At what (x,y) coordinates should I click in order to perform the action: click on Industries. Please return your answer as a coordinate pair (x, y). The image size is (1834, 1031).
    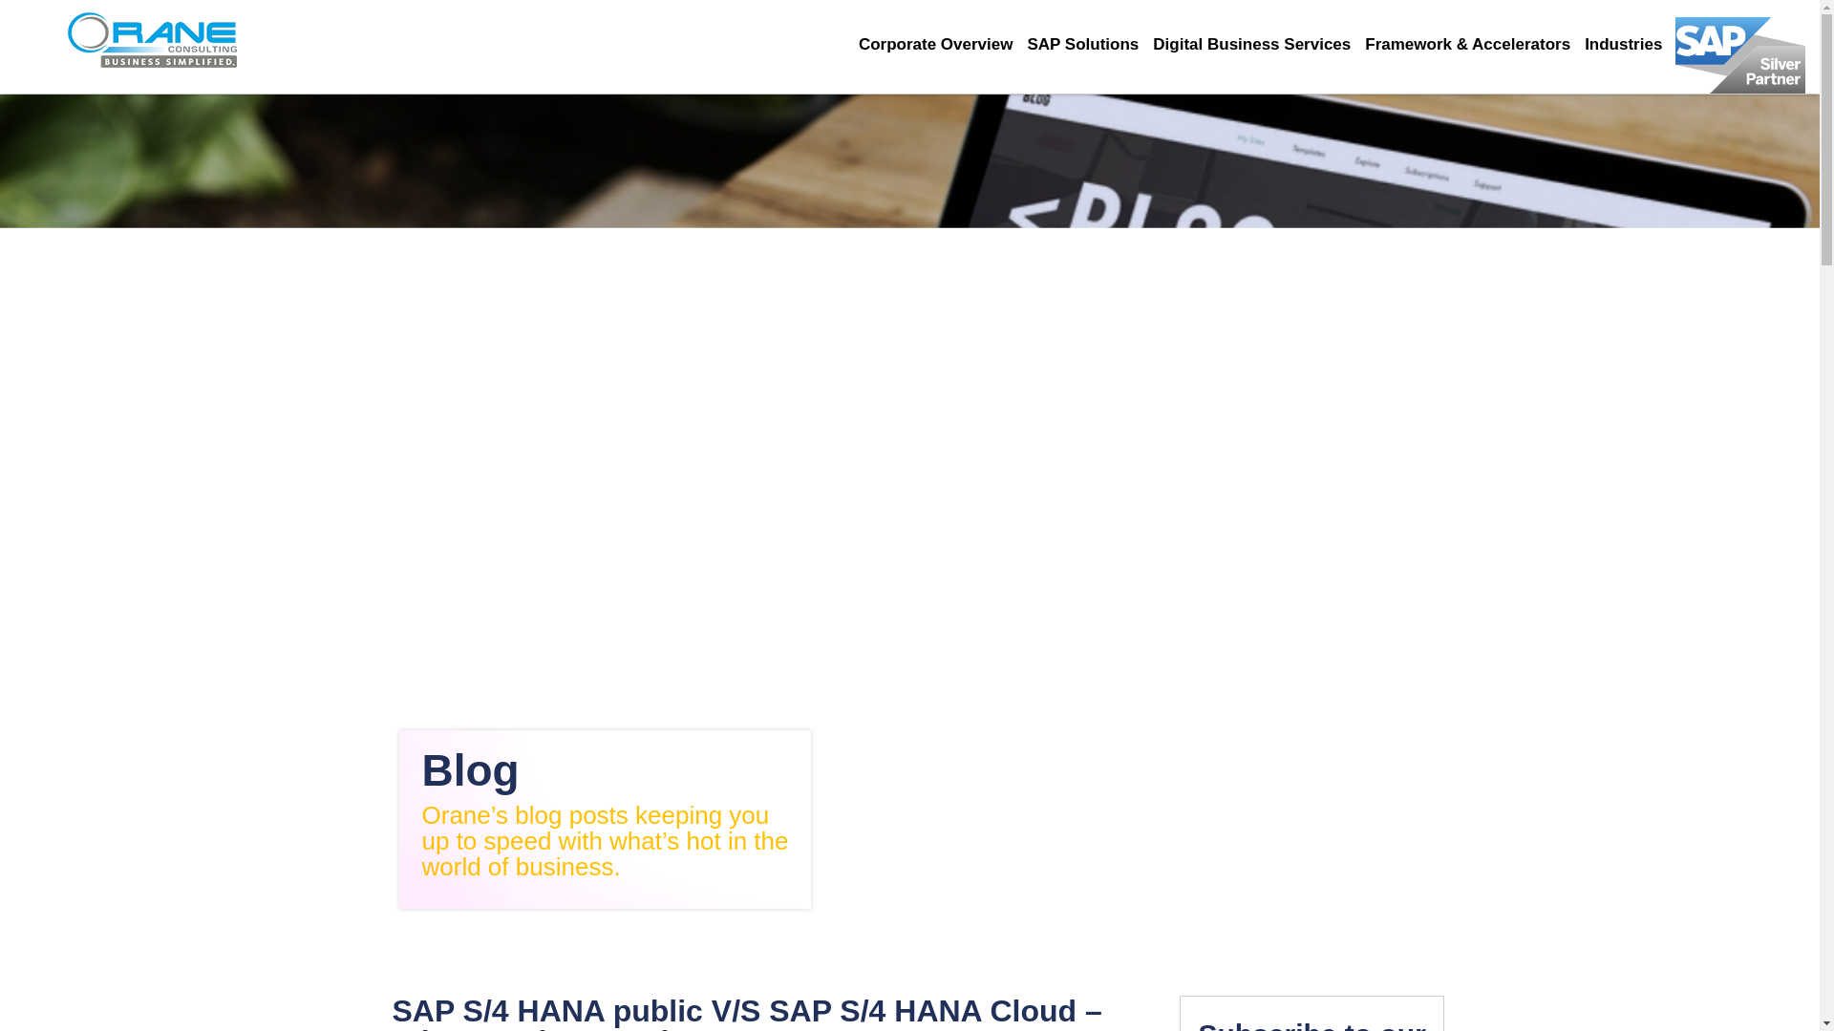
    Looking at the image, I should click on (1630, 44).